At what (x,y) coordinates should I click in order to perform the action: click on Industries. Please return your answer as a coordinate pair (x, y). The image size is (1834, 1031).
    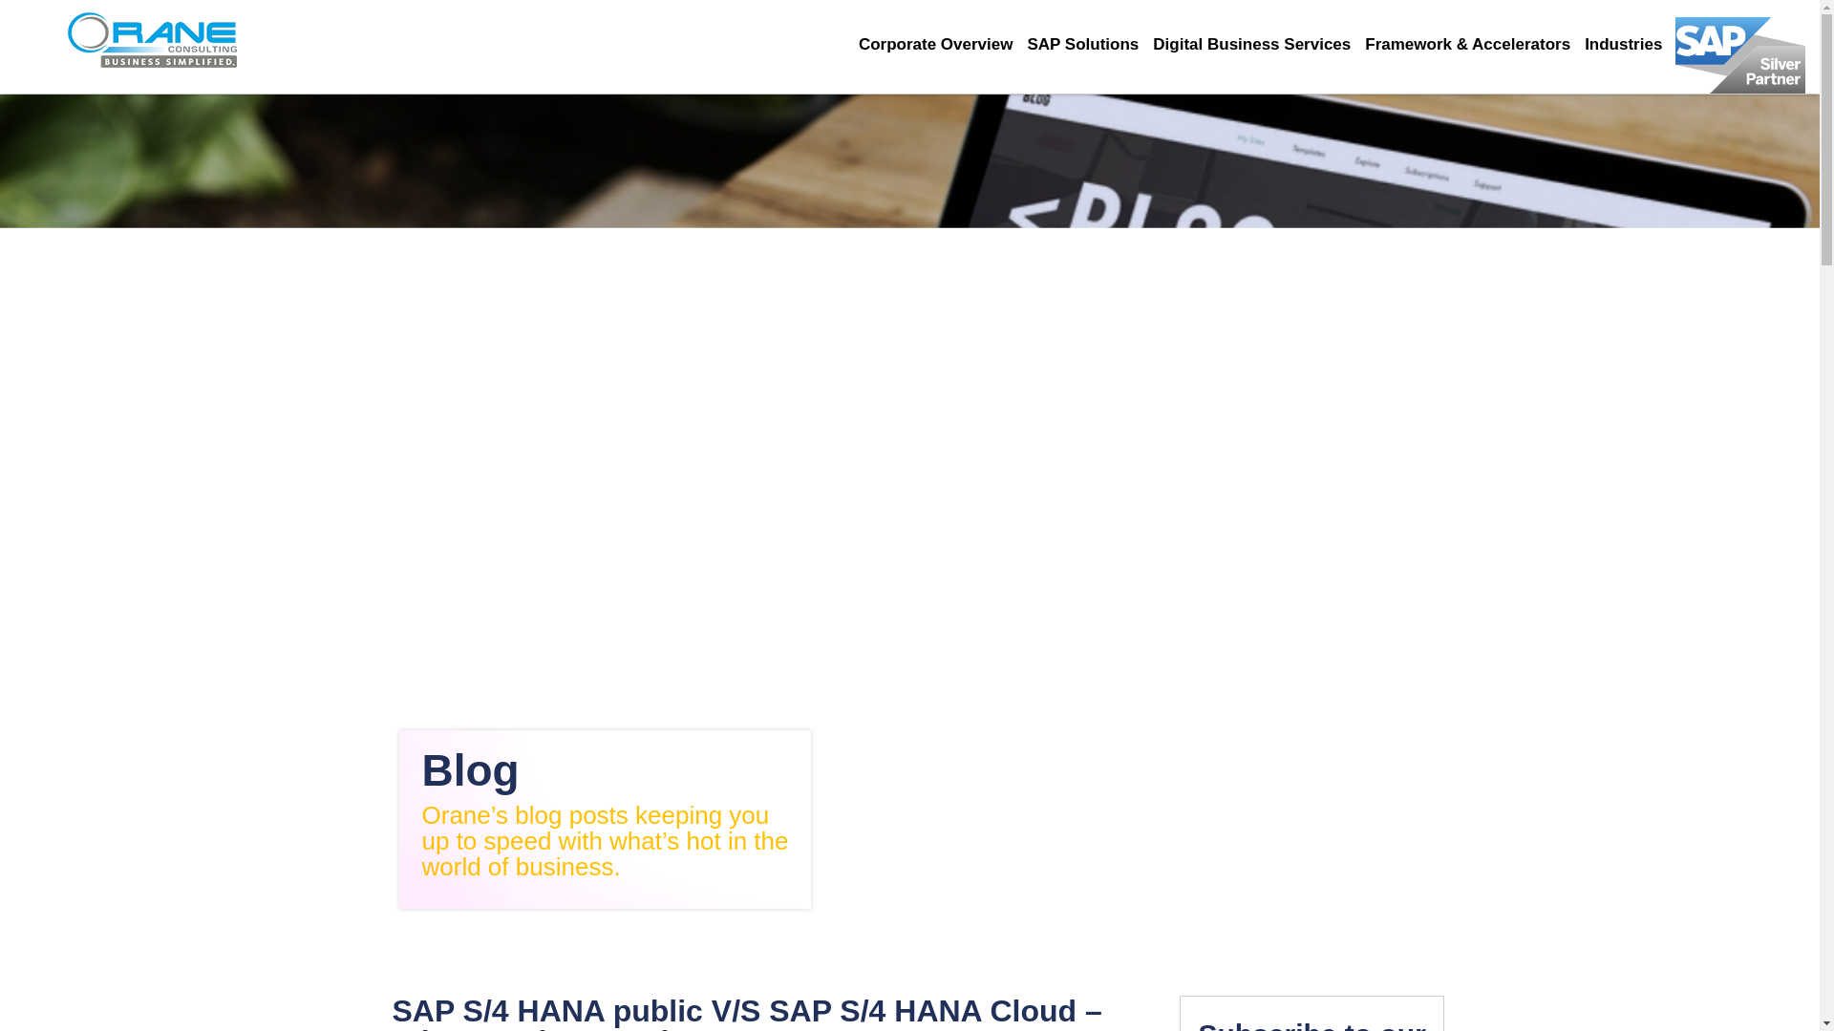
    Looking at the image, I should click on (1630, 44).